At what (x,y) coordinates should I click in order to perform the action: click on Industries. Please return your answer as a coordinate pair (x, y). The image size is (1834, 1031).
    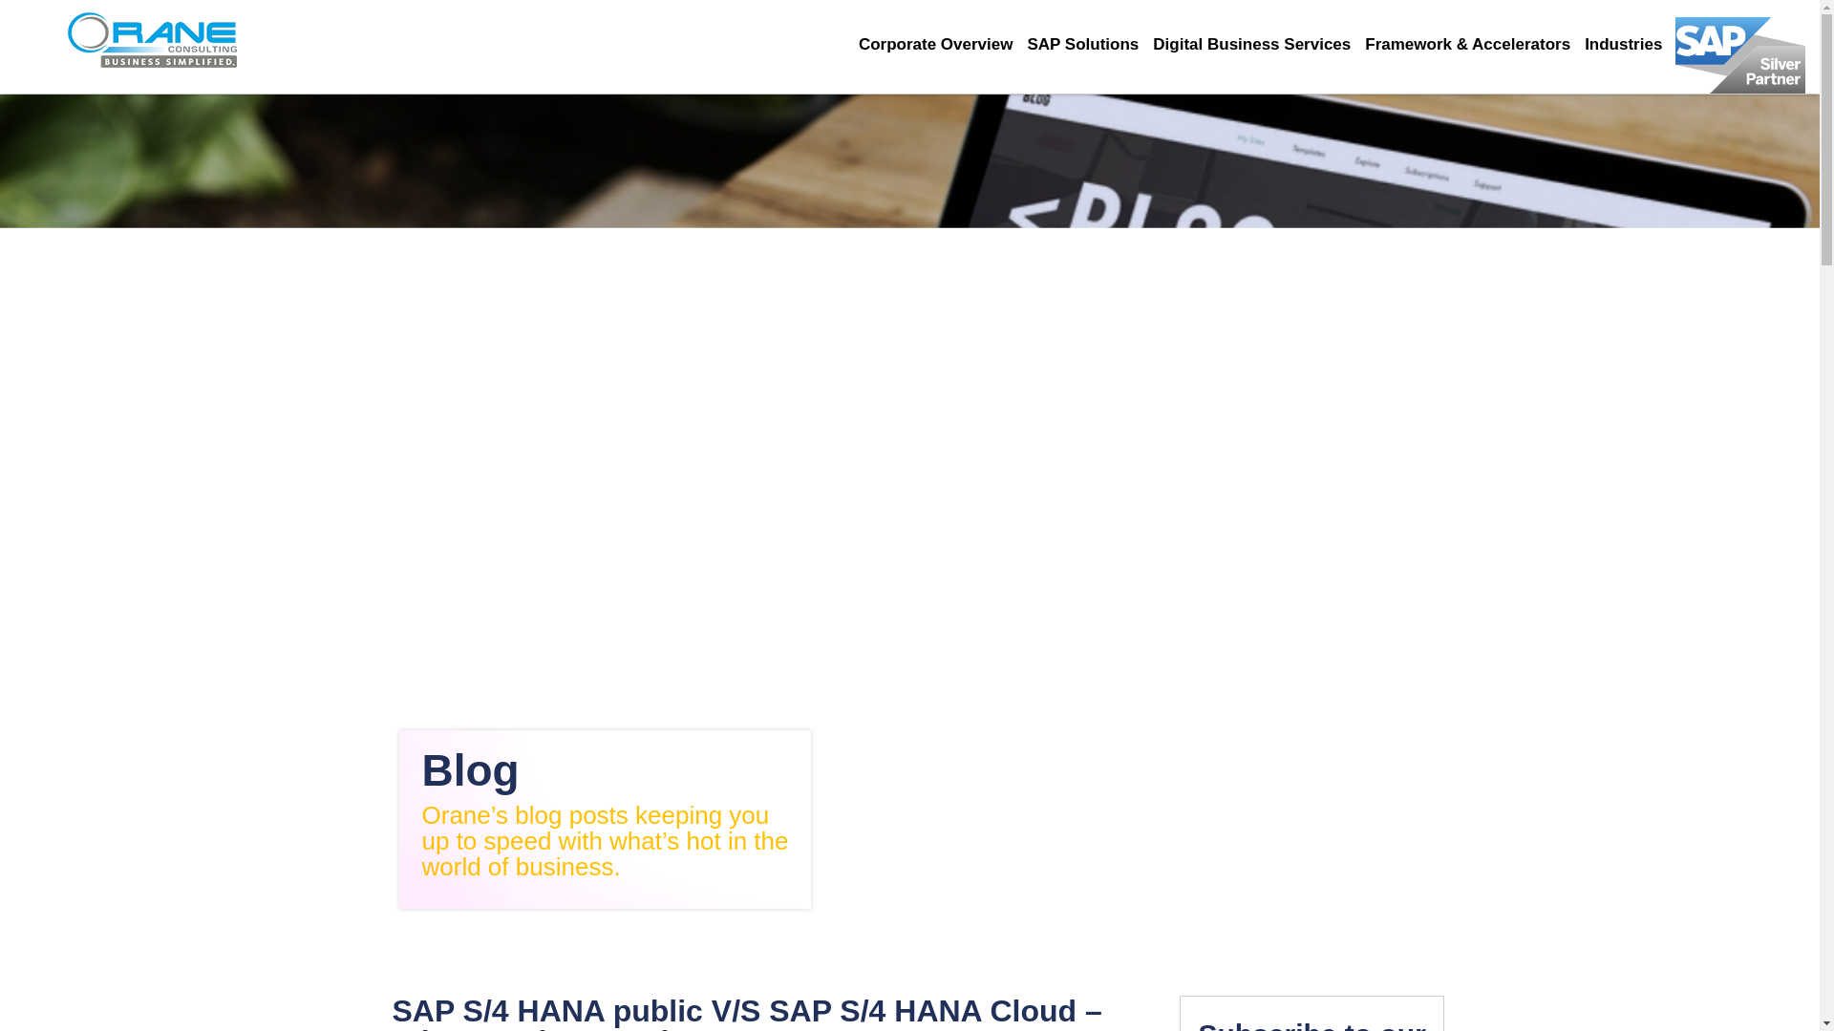
    Looking at the image, I should click on (1630, 44).